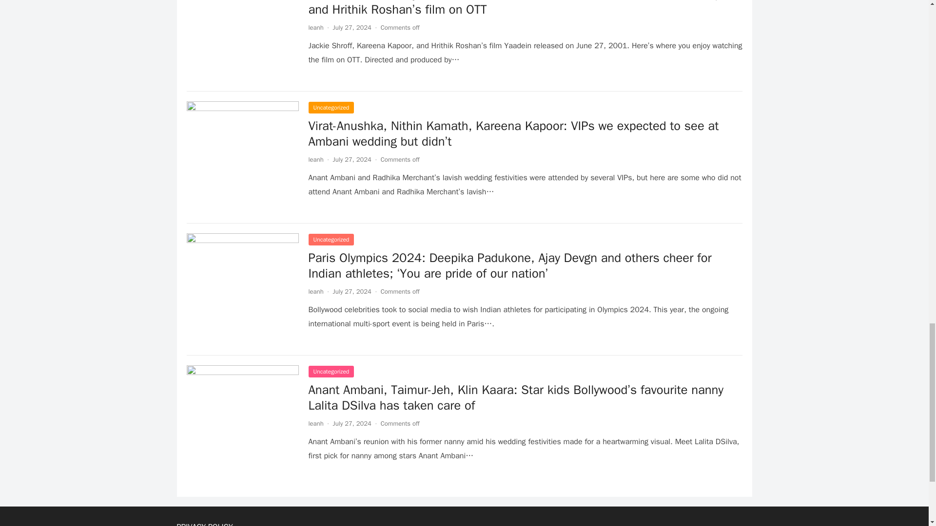  What do you see at coordinates (315, 27) in the screenshot?
I see `Posts by leanh` at bounding box center [315, 27].